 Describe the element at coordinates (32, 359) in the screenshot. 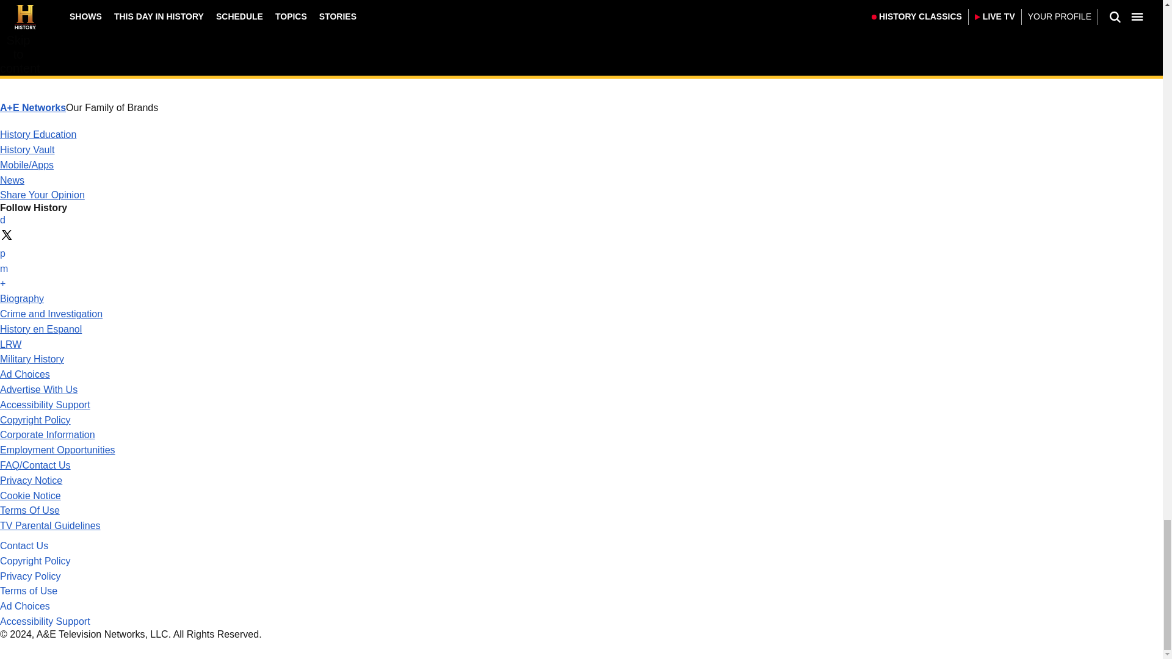

I see `Visit Military History` at that location.